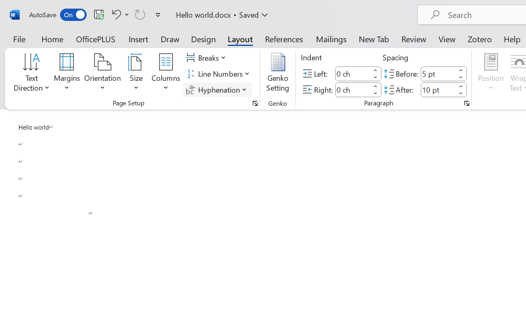 The height and width of the screenshot is (328, 526). Describe the element at coordinates (96, 15) in the screenshot. I see `Quick Access Toolbar` at that location.